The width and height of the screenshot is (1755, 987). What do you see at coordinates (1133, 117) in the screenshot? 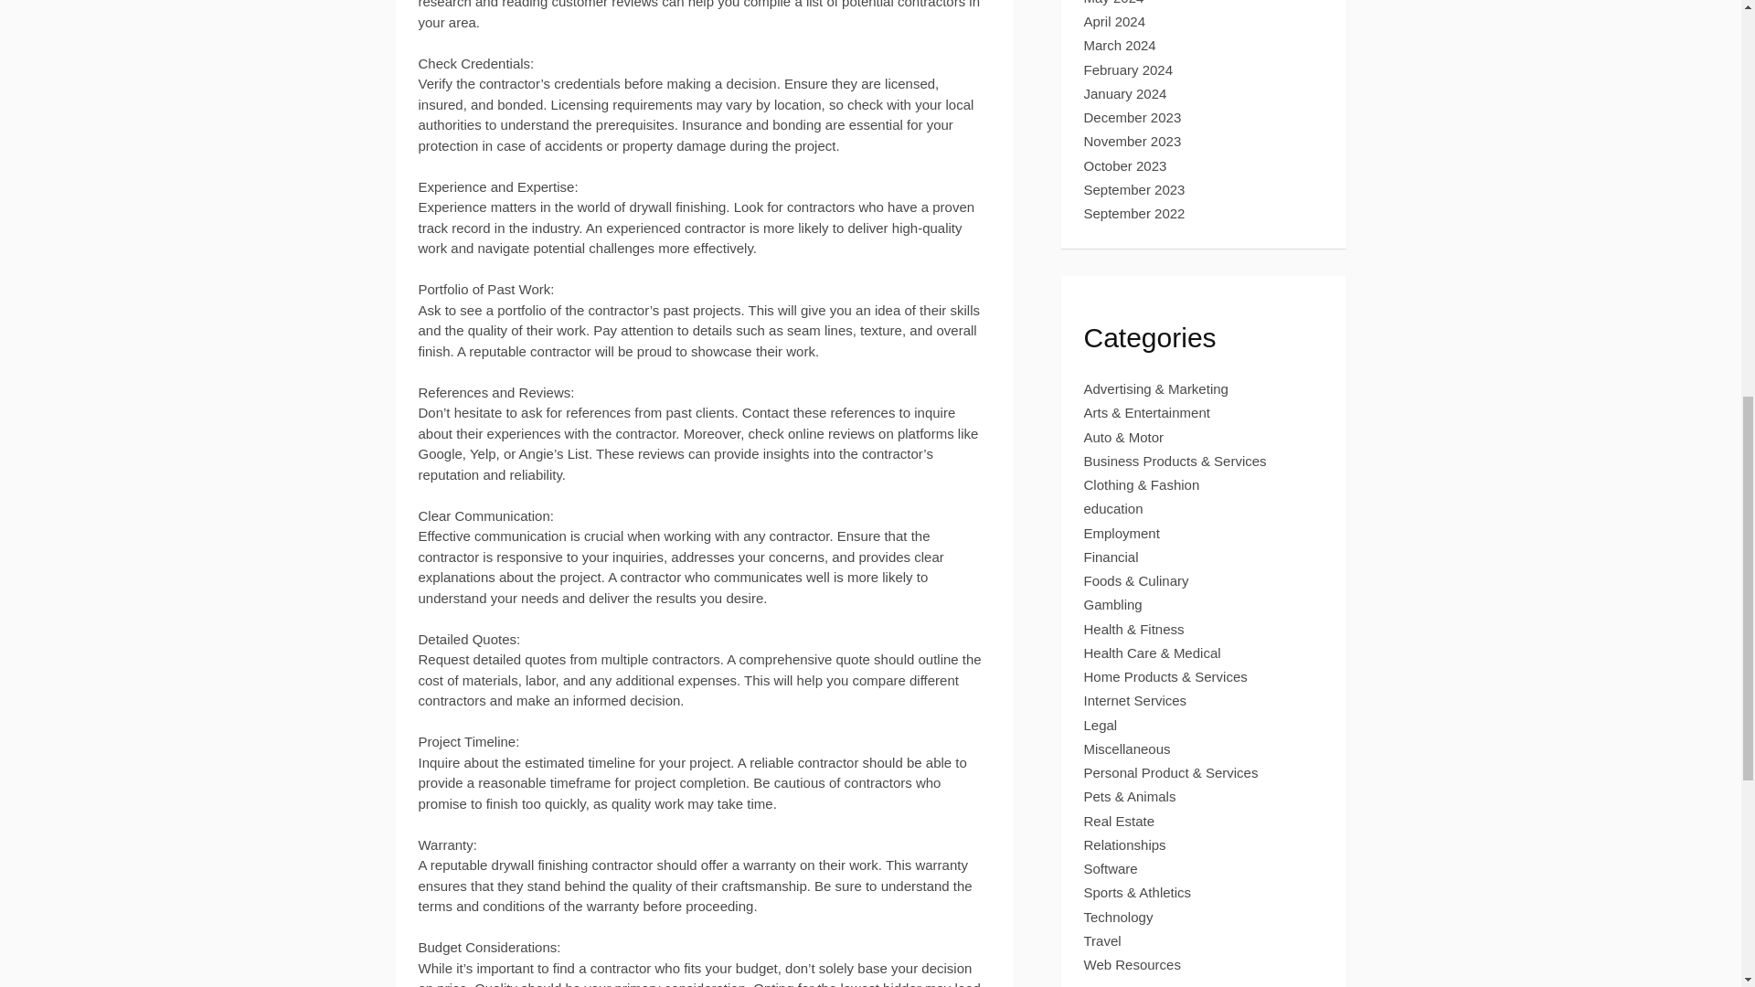
I see `December 2023` at bounding box center [1133, 117].